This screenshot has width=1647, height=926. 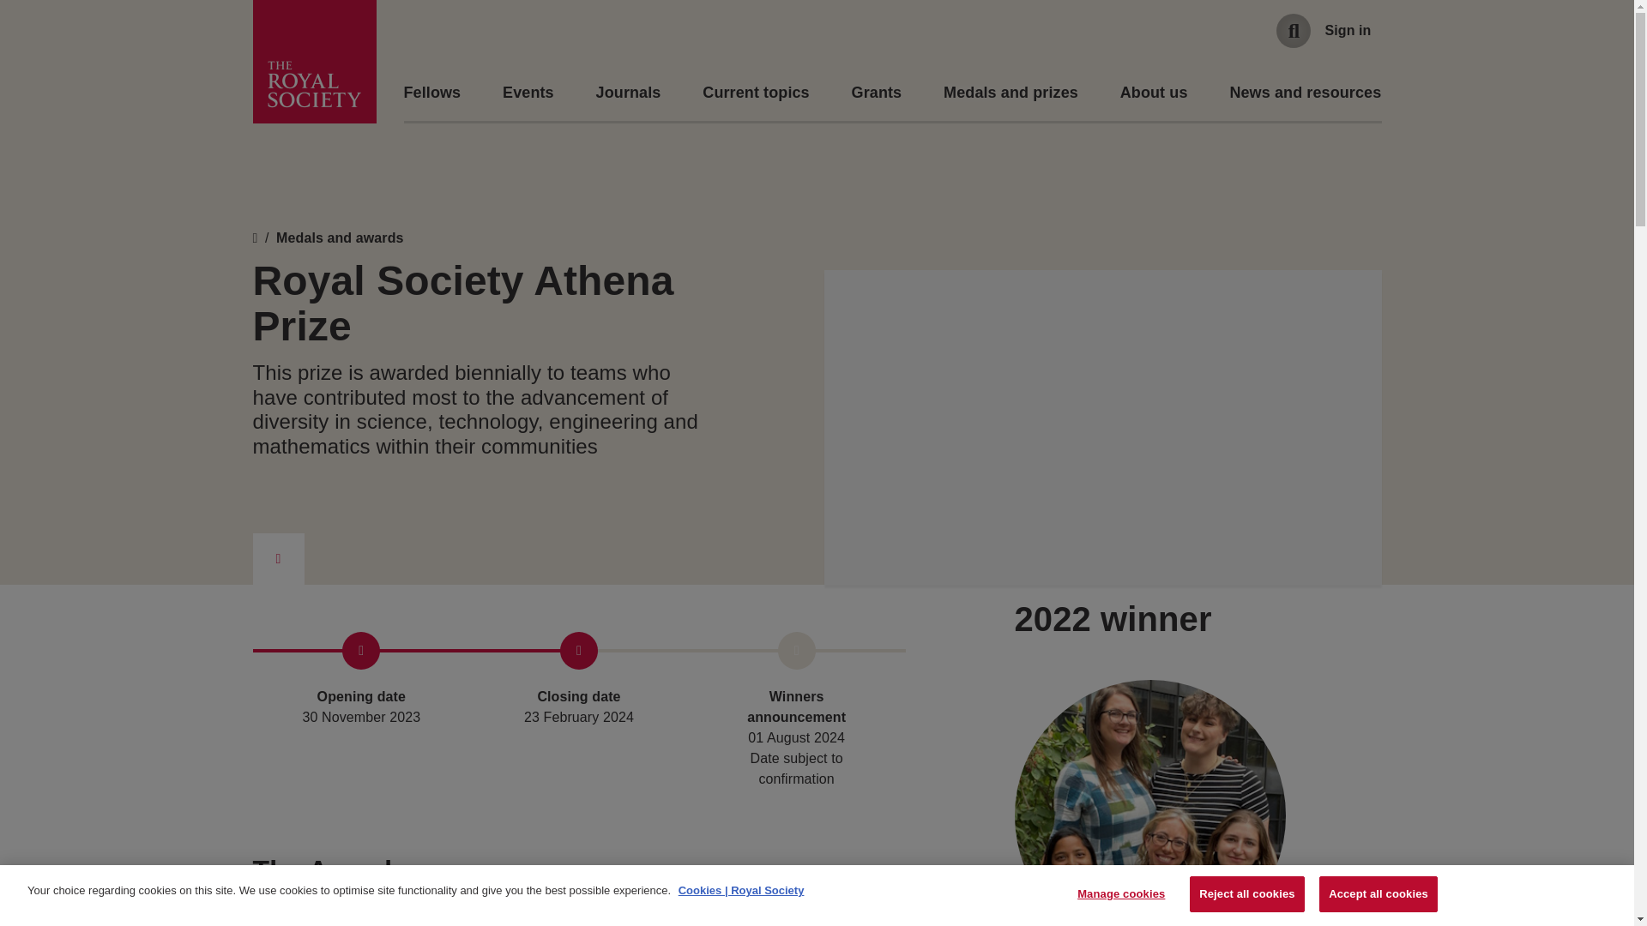 What do you see at coordinates (755, 93) in the screenshot?
I see `Current topics` at bounding box center [755, 93].